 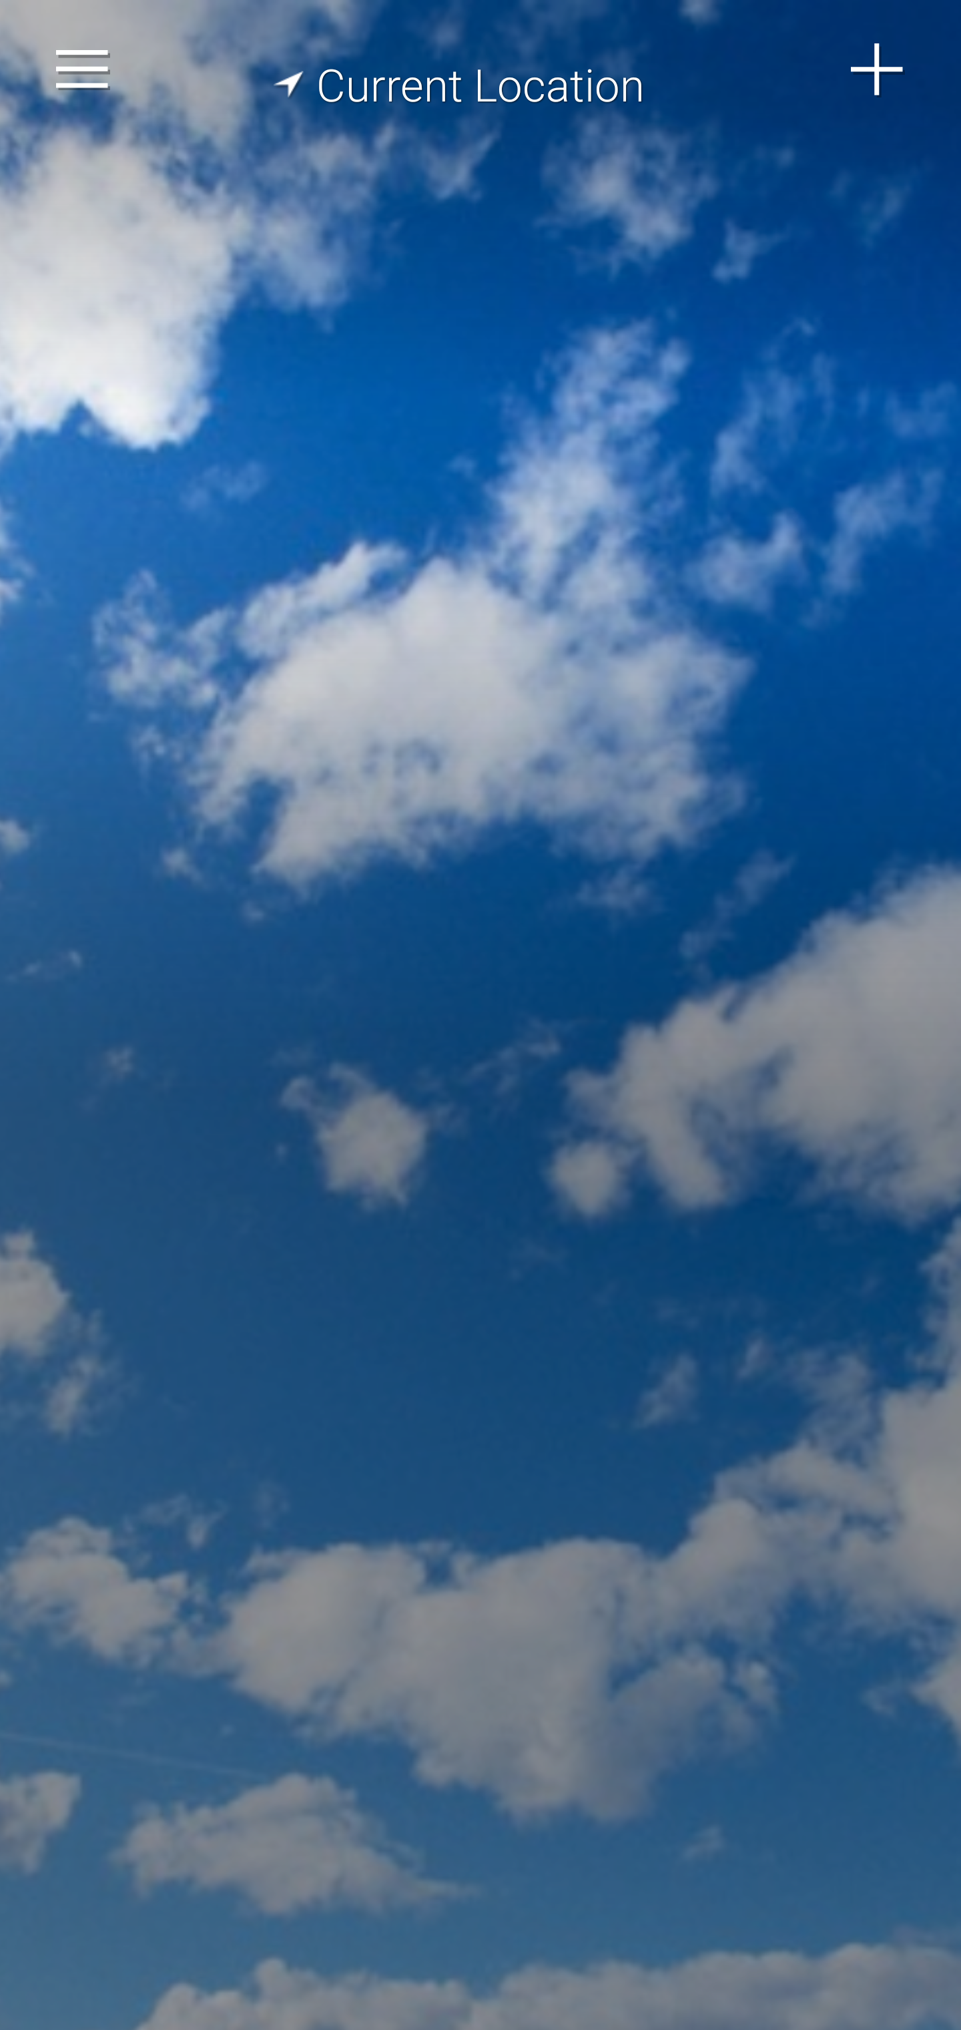 What do you see at coordinates (83, 69) in the screenshot?
I see `Sidebar` at bounding box center [83, 69].